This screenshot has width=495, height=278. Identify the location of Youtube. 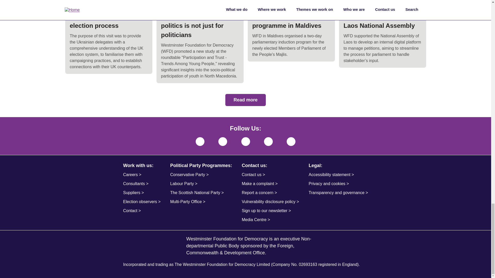
(245, 142).